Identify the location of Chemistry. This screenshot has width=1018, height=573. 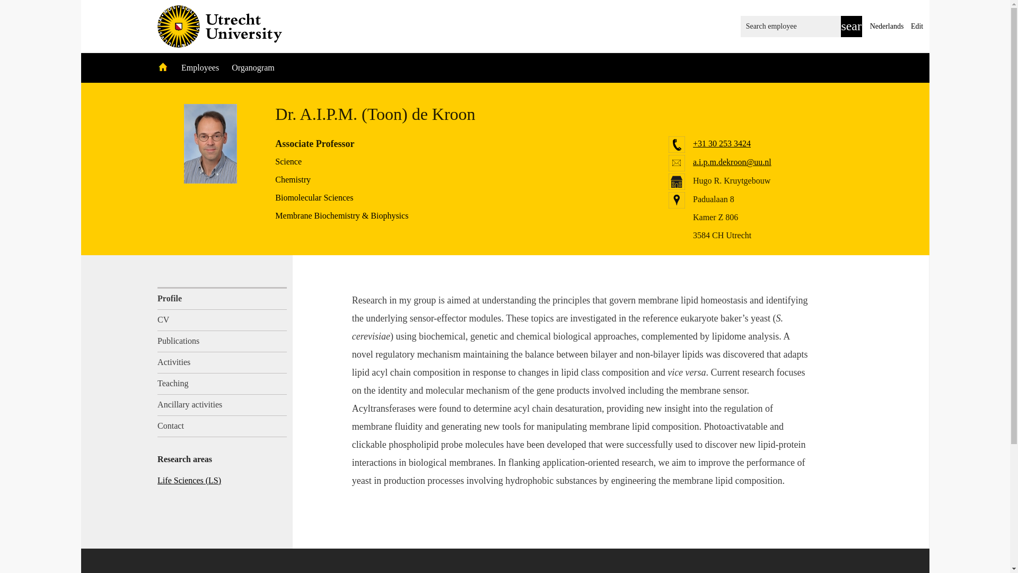
(293, 179).